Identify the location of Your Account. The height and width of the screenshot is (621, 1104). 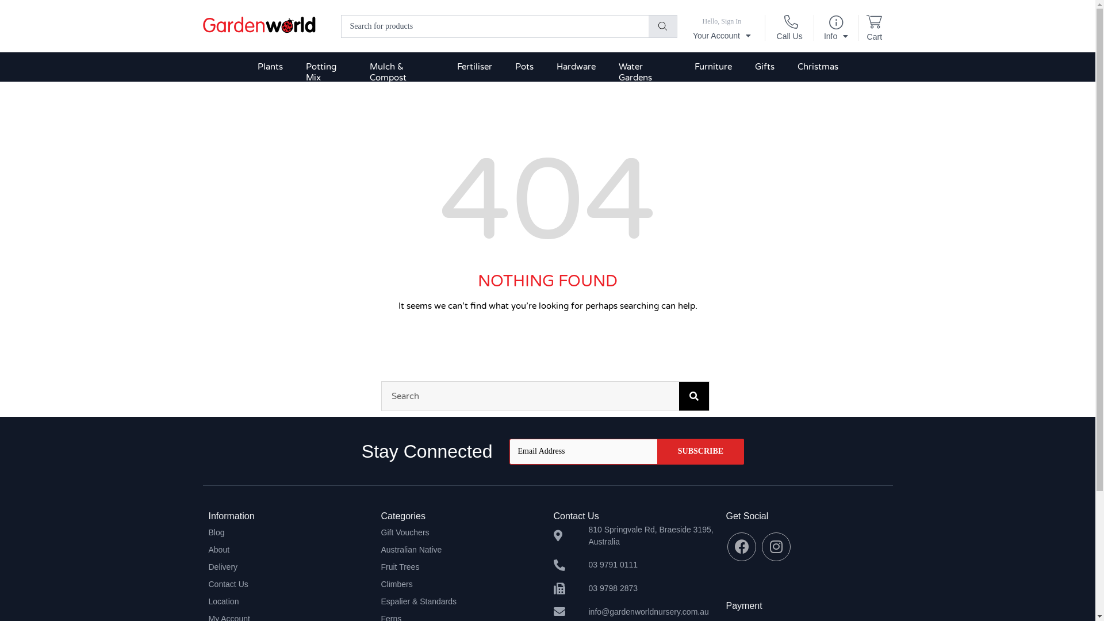
(722, 30).